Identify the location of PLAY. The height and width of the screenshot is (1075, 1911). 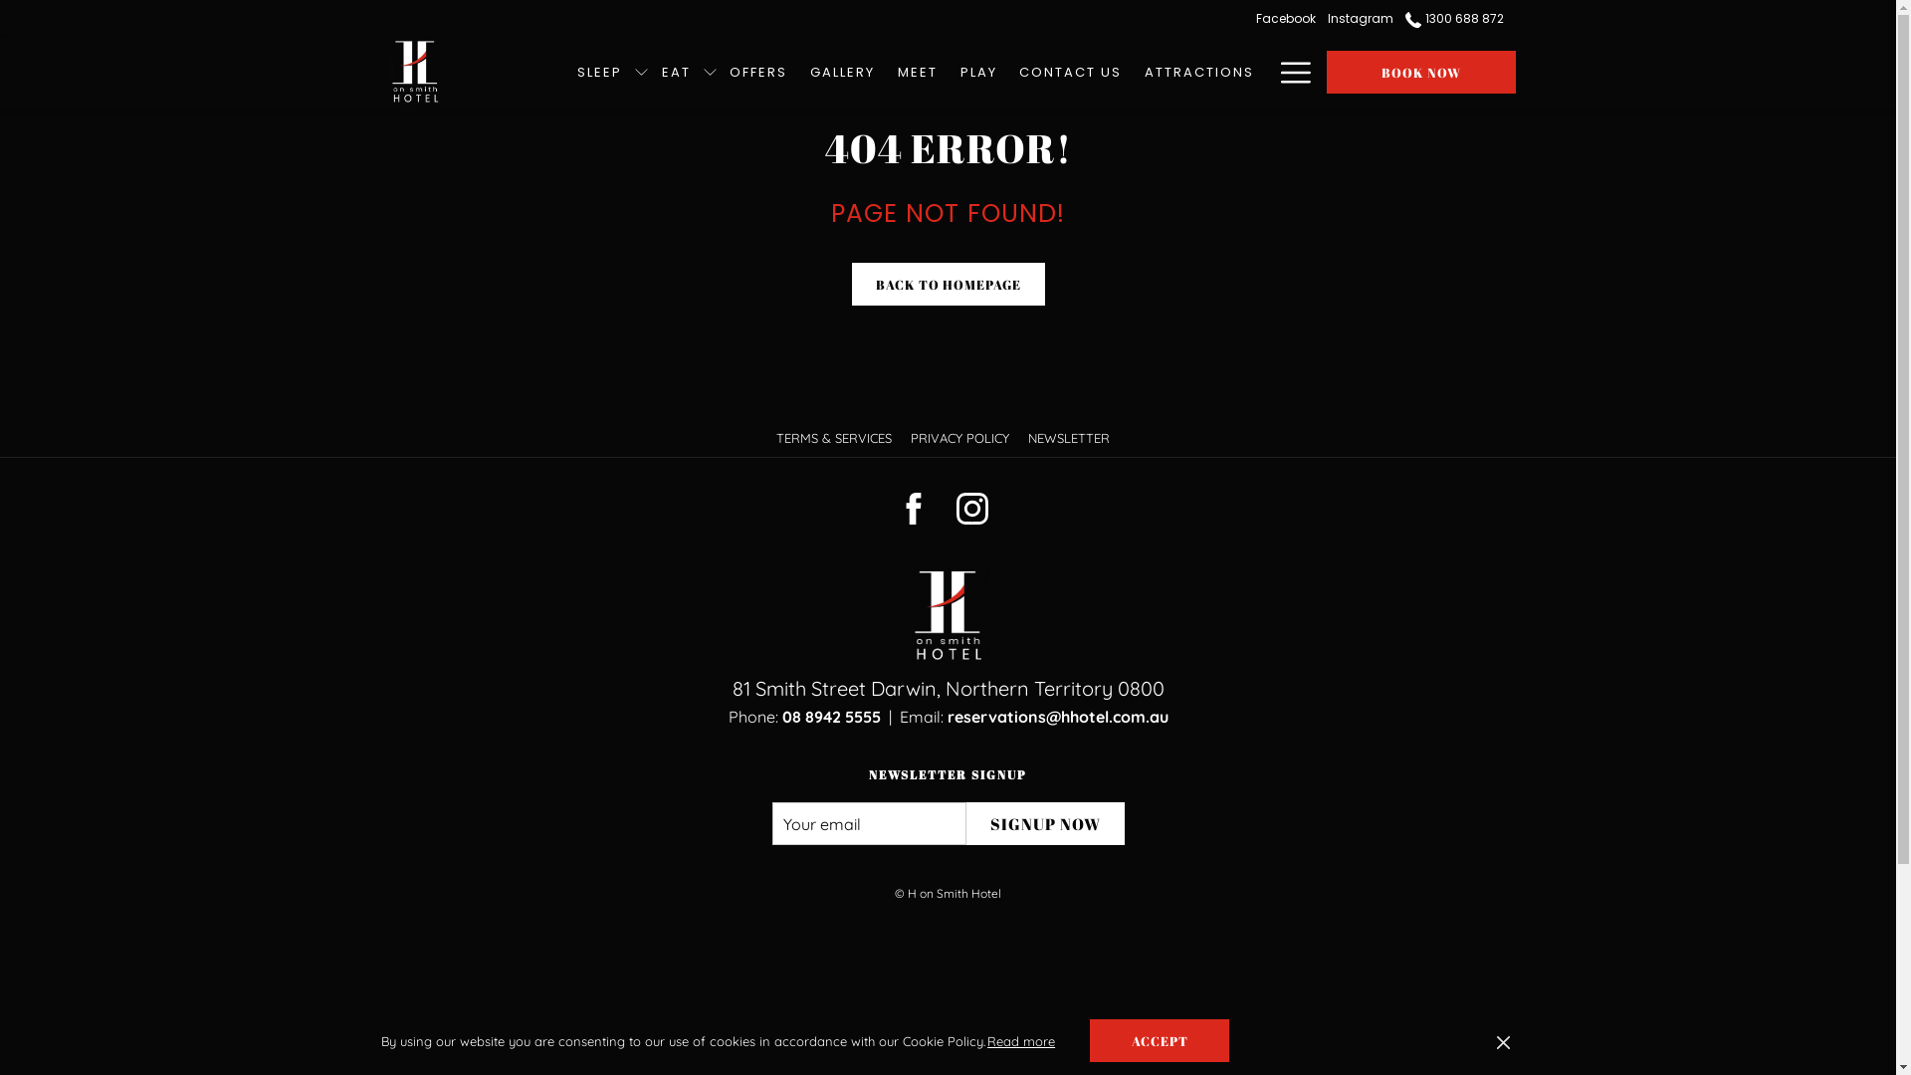
(986, 72).